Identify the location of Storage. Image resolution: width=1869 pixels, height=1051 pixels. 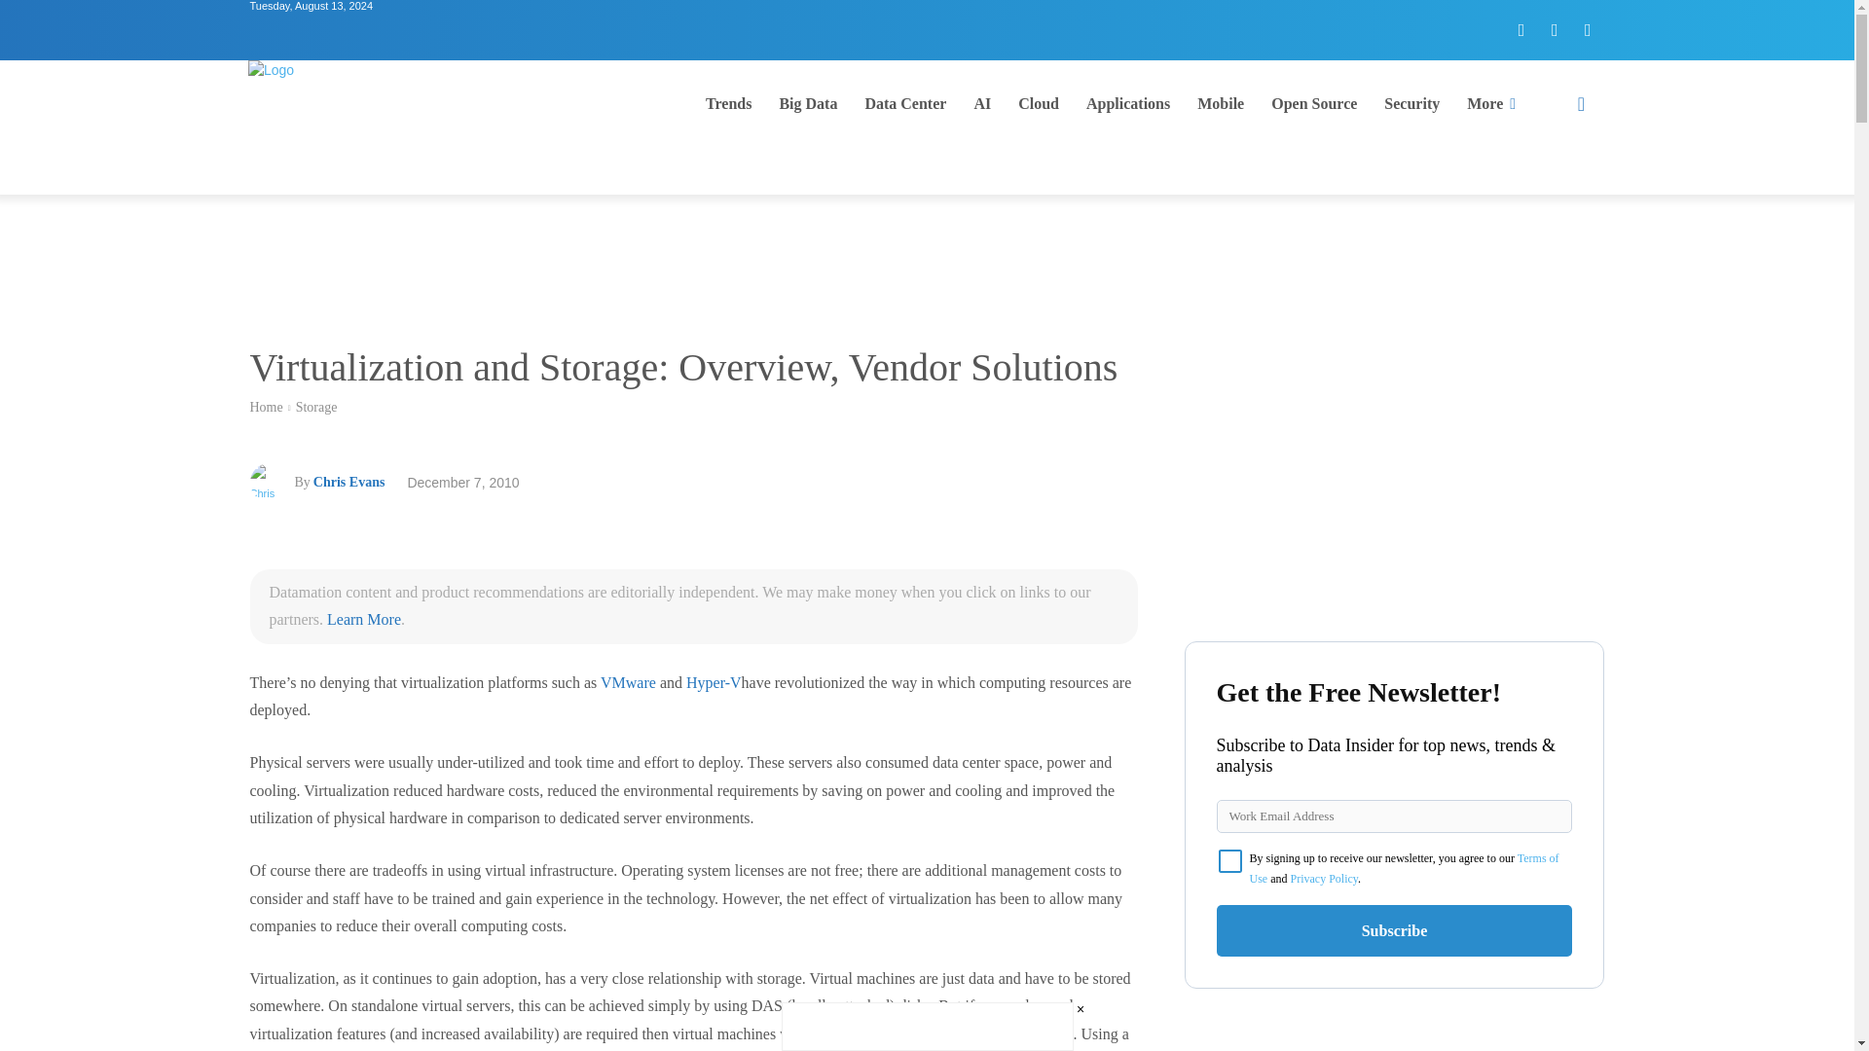
(316, 407).